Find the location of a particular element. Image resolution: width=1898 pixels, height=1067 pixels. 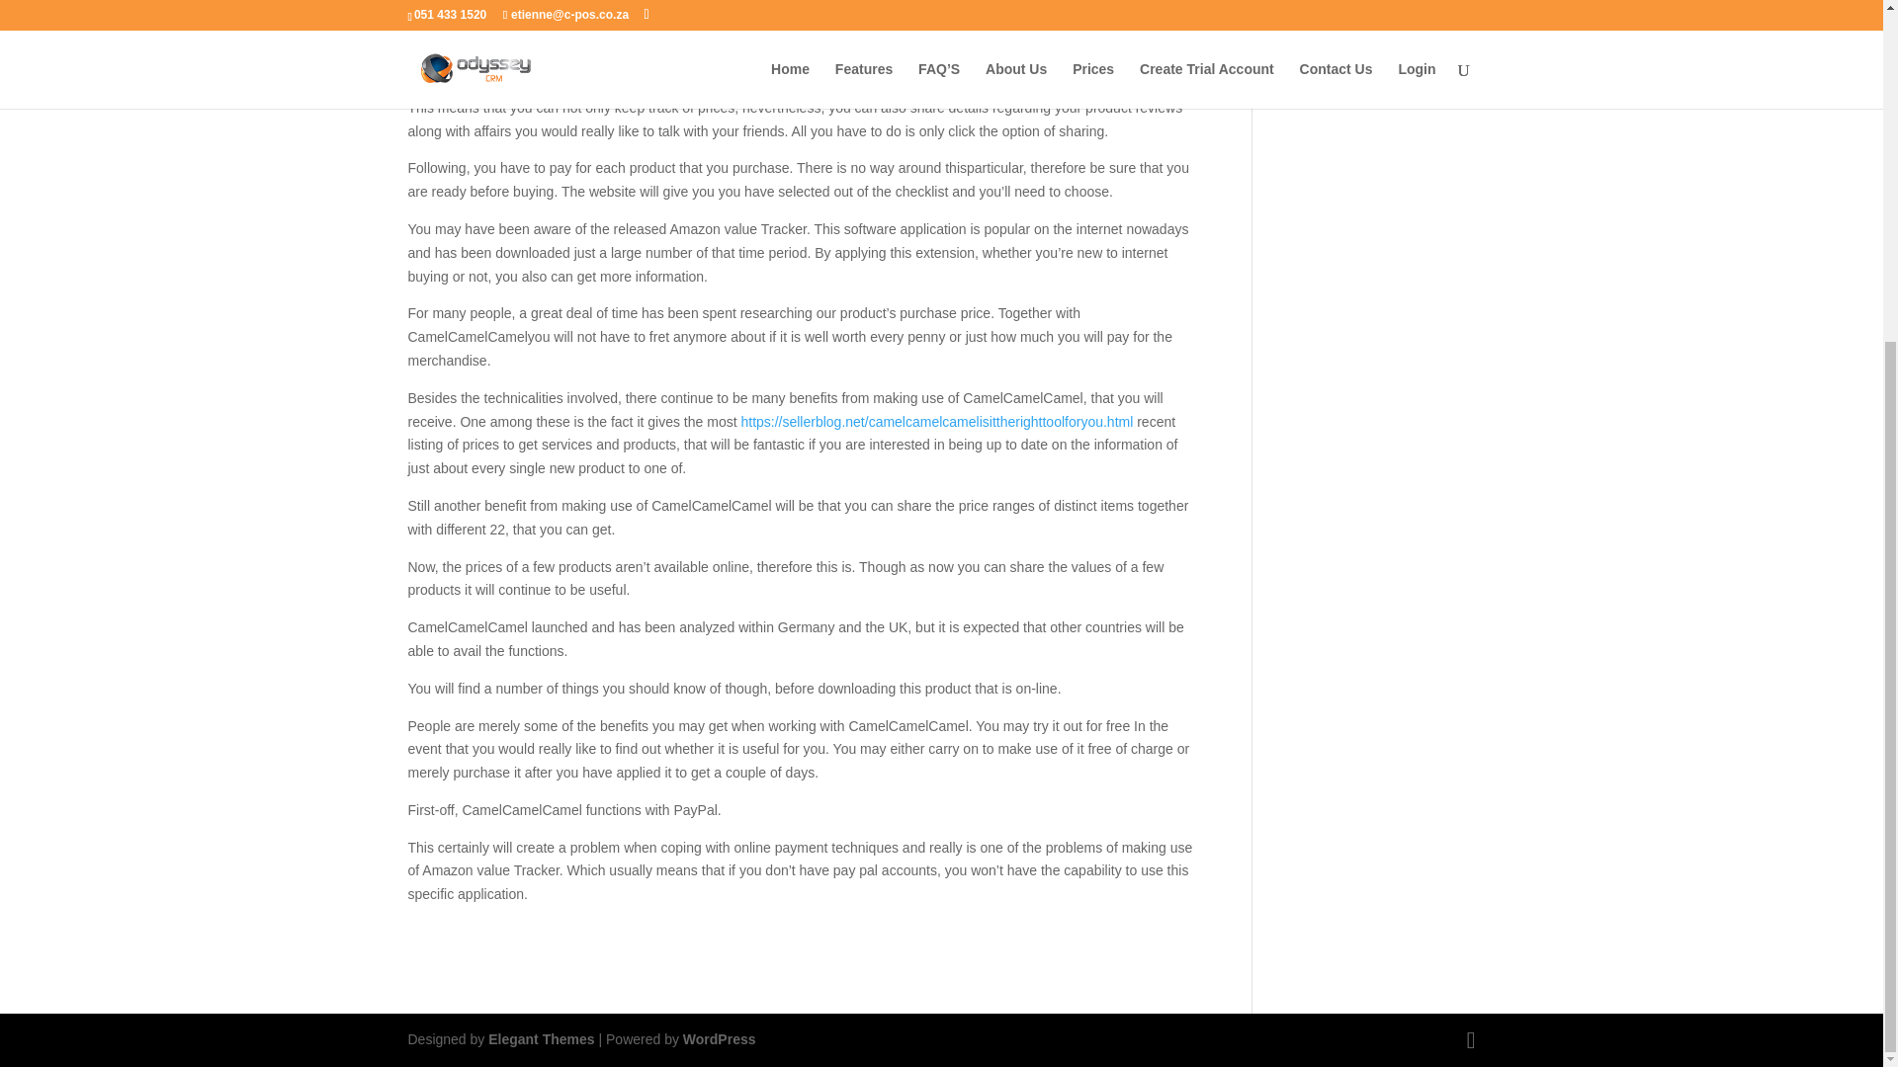

Premium WordPress Themes is located at coordinates (540, 1039).